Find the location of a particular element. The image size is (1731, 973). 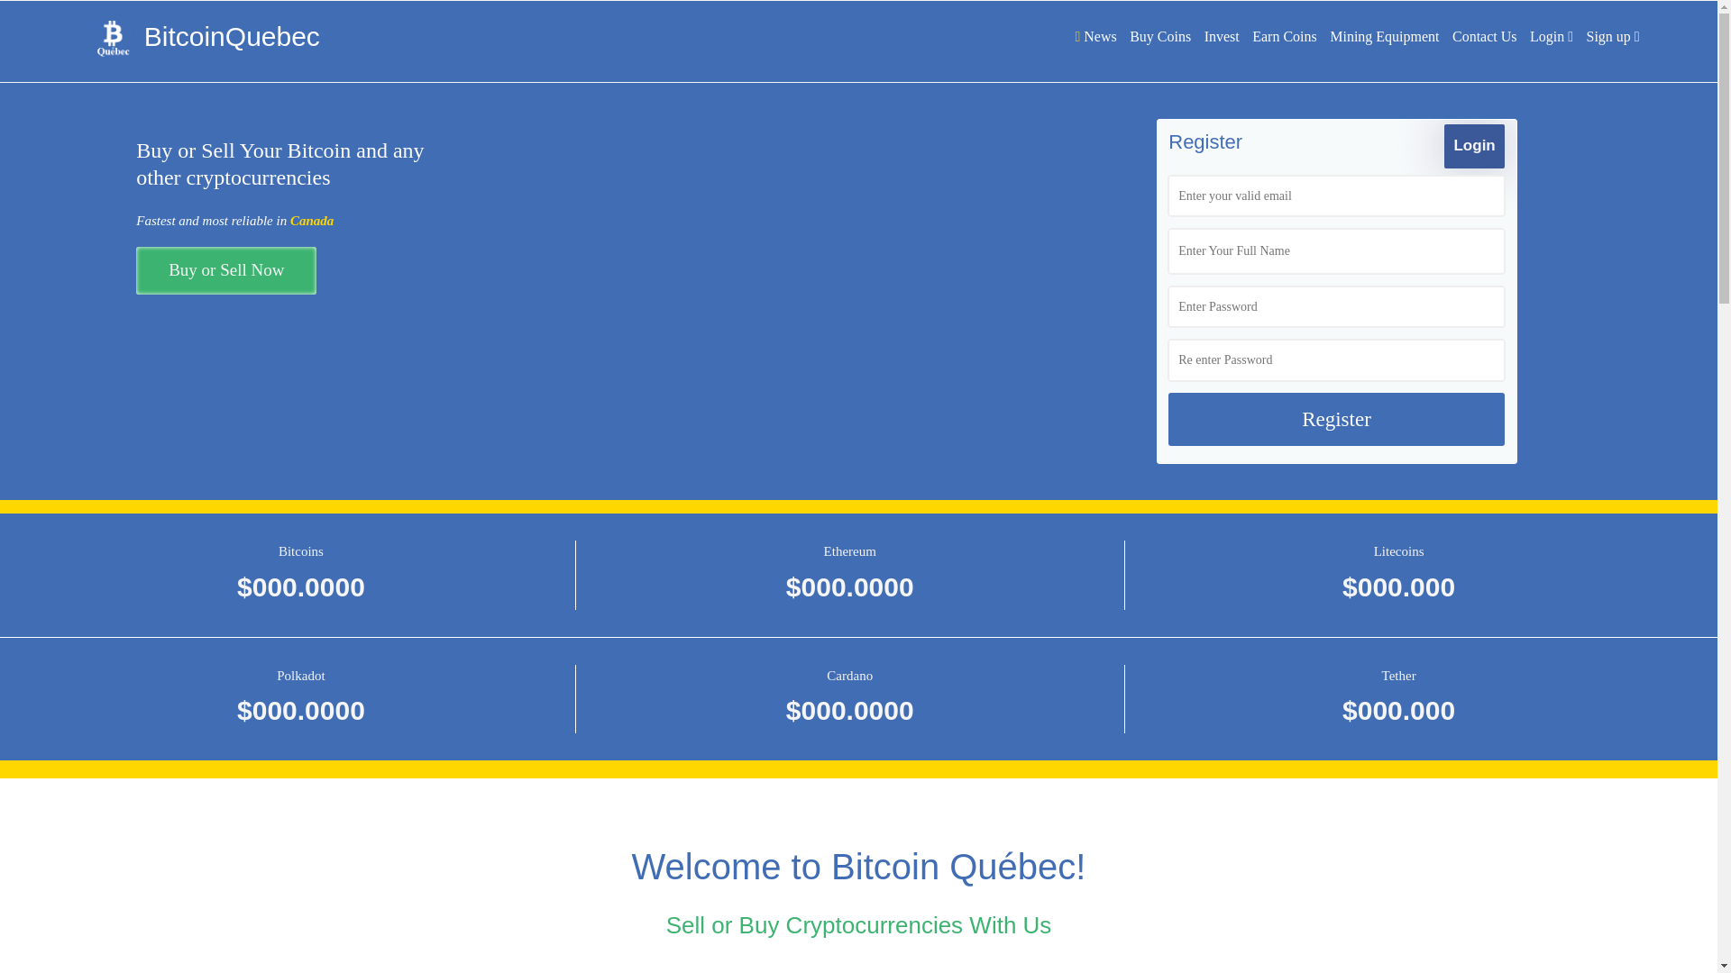

Mining Equipment is located at coordinates (1385, 36).